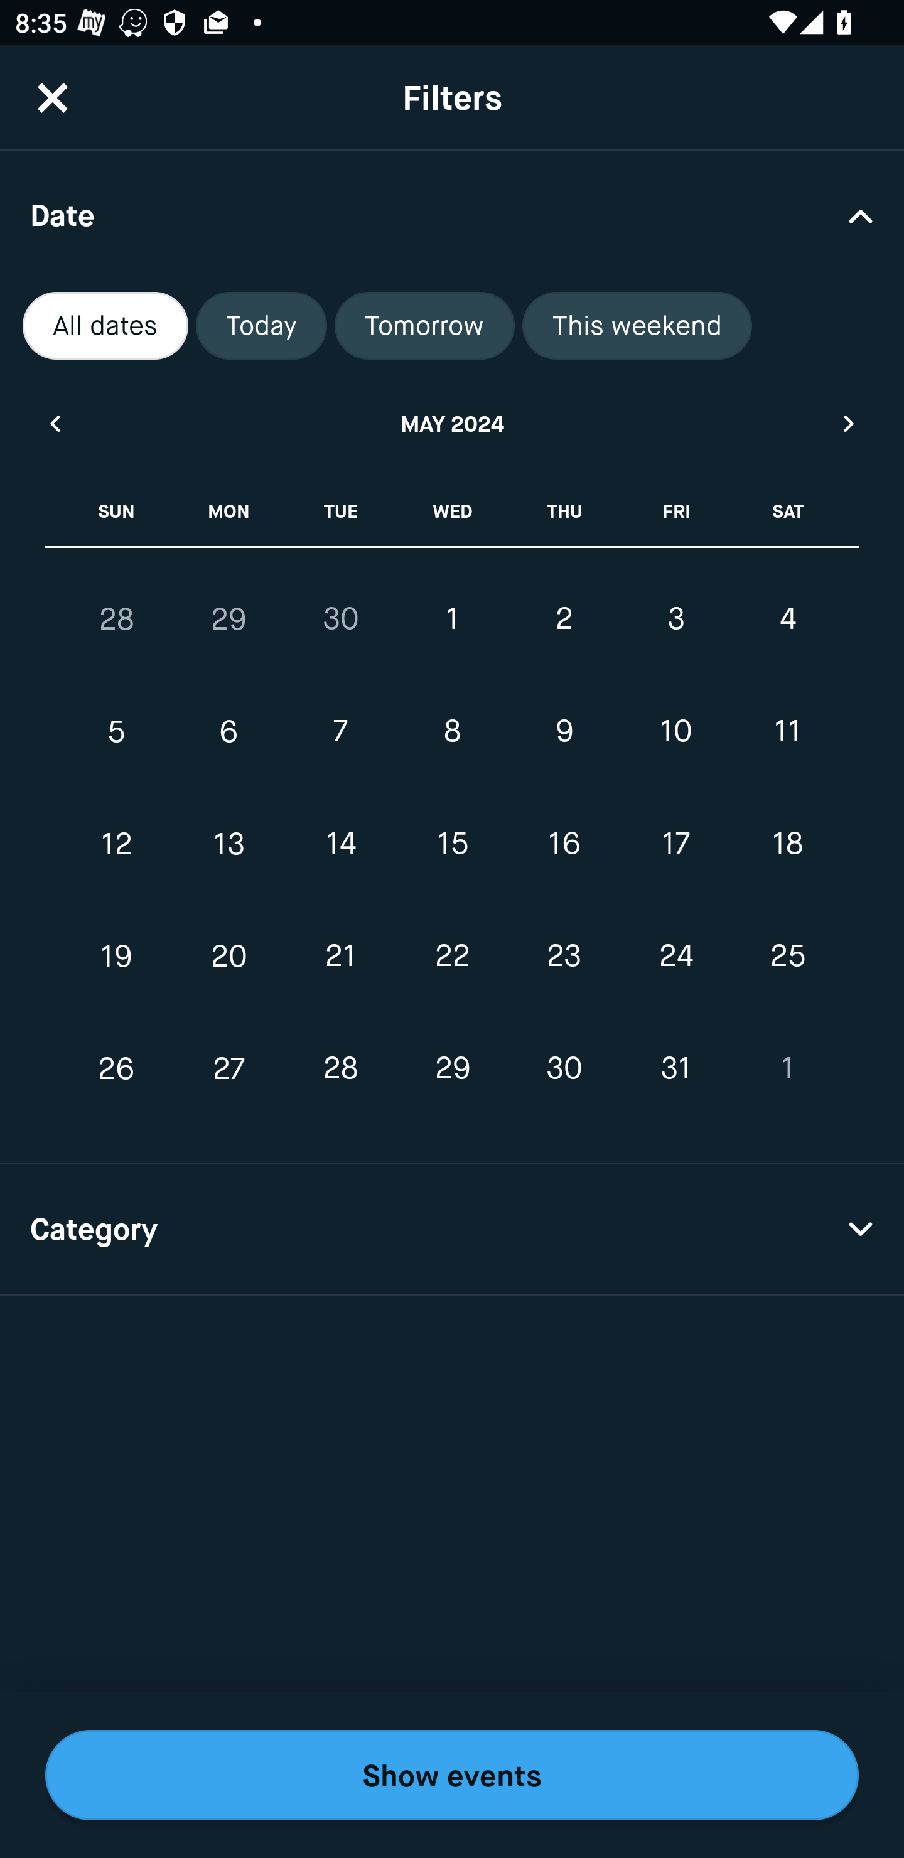 The image size is (904, 1858). What do you see at coordinates (340, 955) in the screenshot?
I see `21` at bounding box center [340, 955].